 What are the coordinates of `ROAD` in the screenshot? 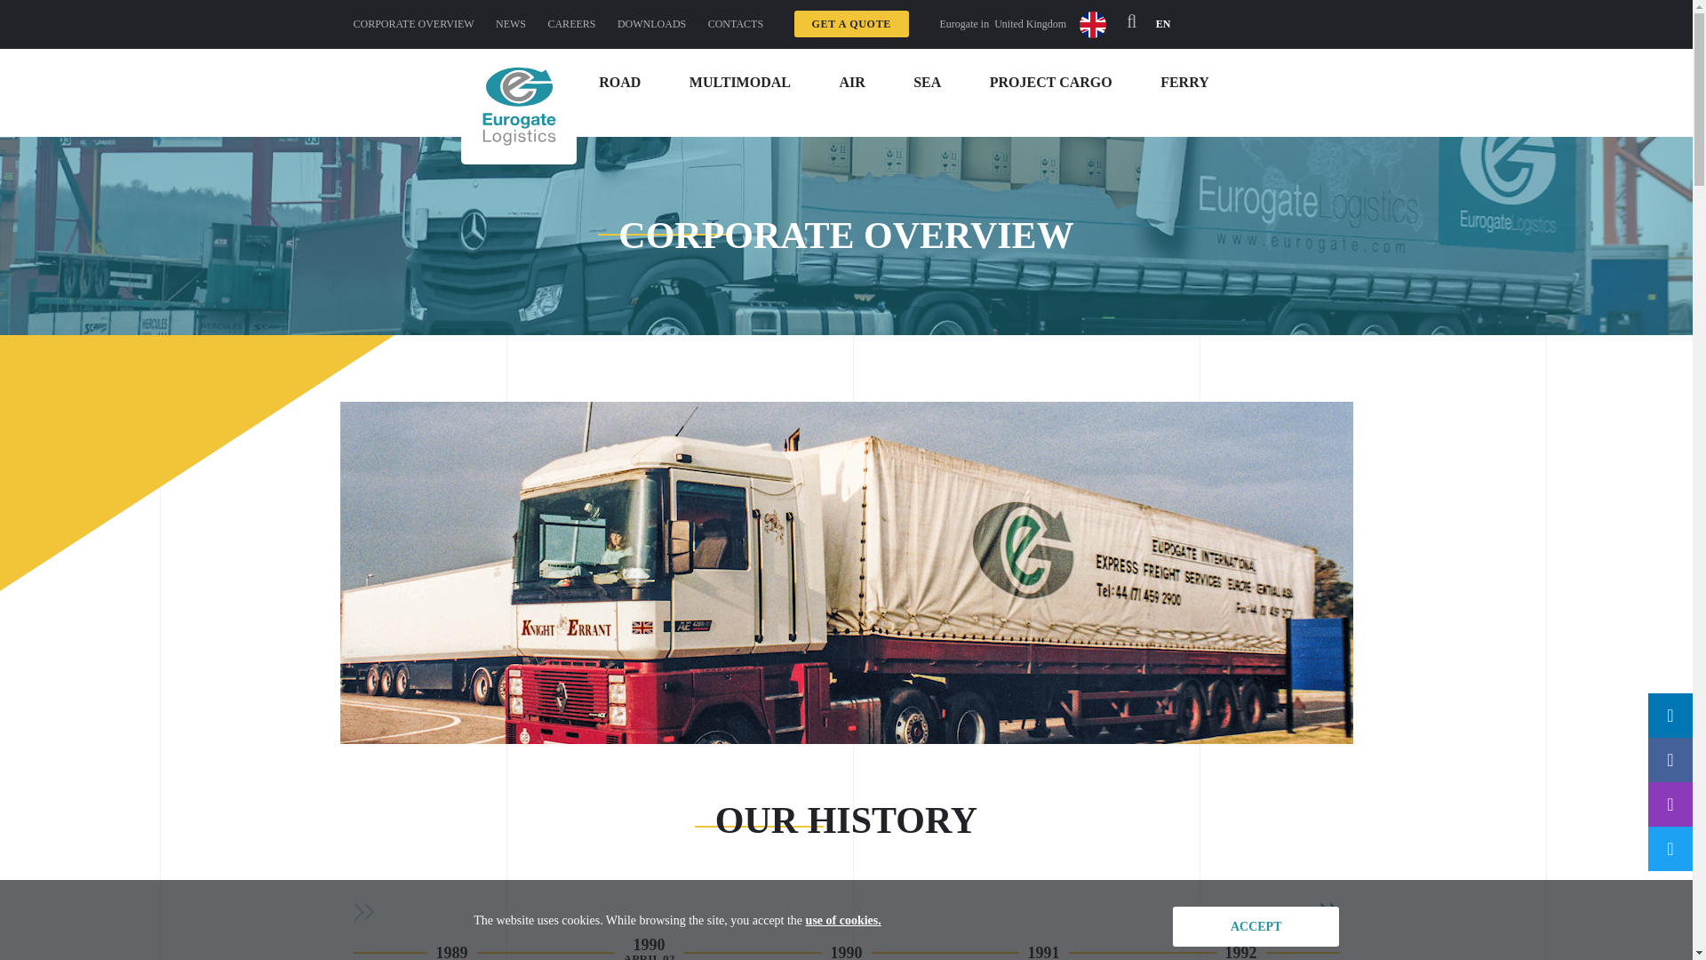 It's located at (619, 82).